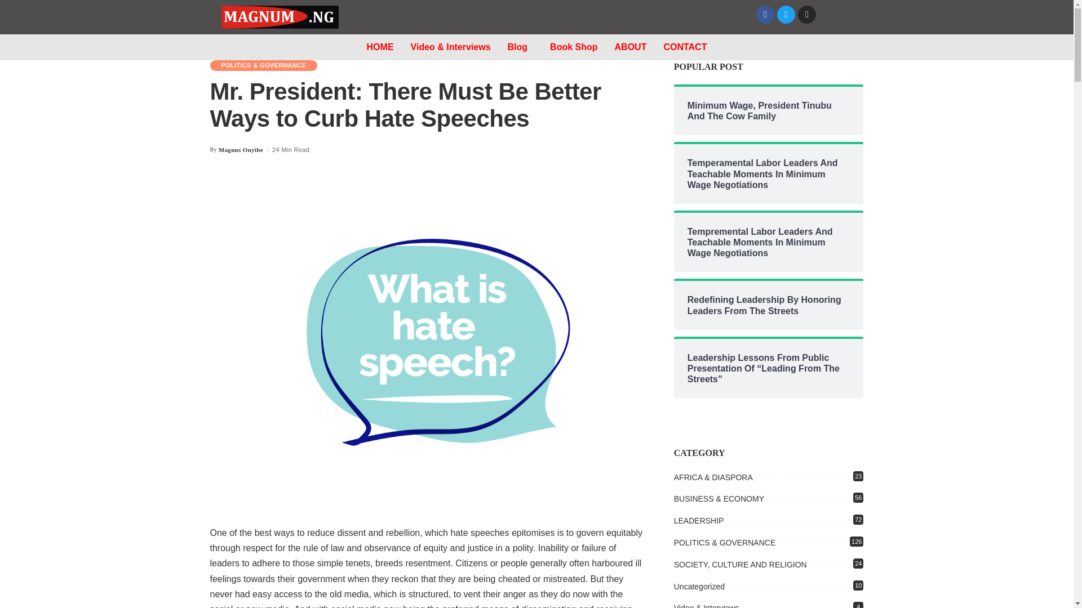 Image resolution: width=1082 pixels, height=608 pixels. Describe the element at coordinates (265, 46) in the screenshot. I see `Blog` at that location.